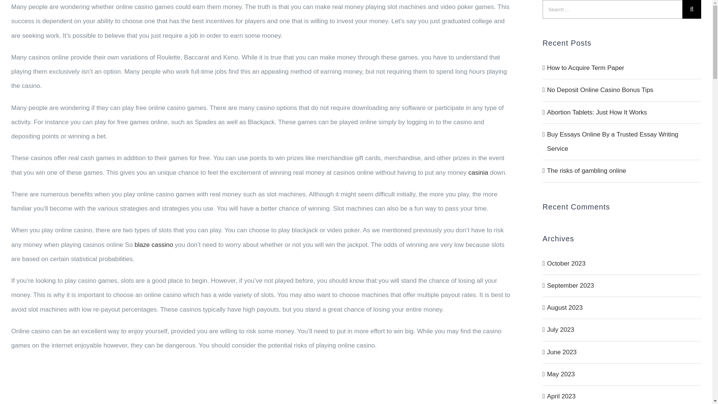  Describe the element at coordinates (561, 330) in the screenshot. I see `July 2023` at that location.